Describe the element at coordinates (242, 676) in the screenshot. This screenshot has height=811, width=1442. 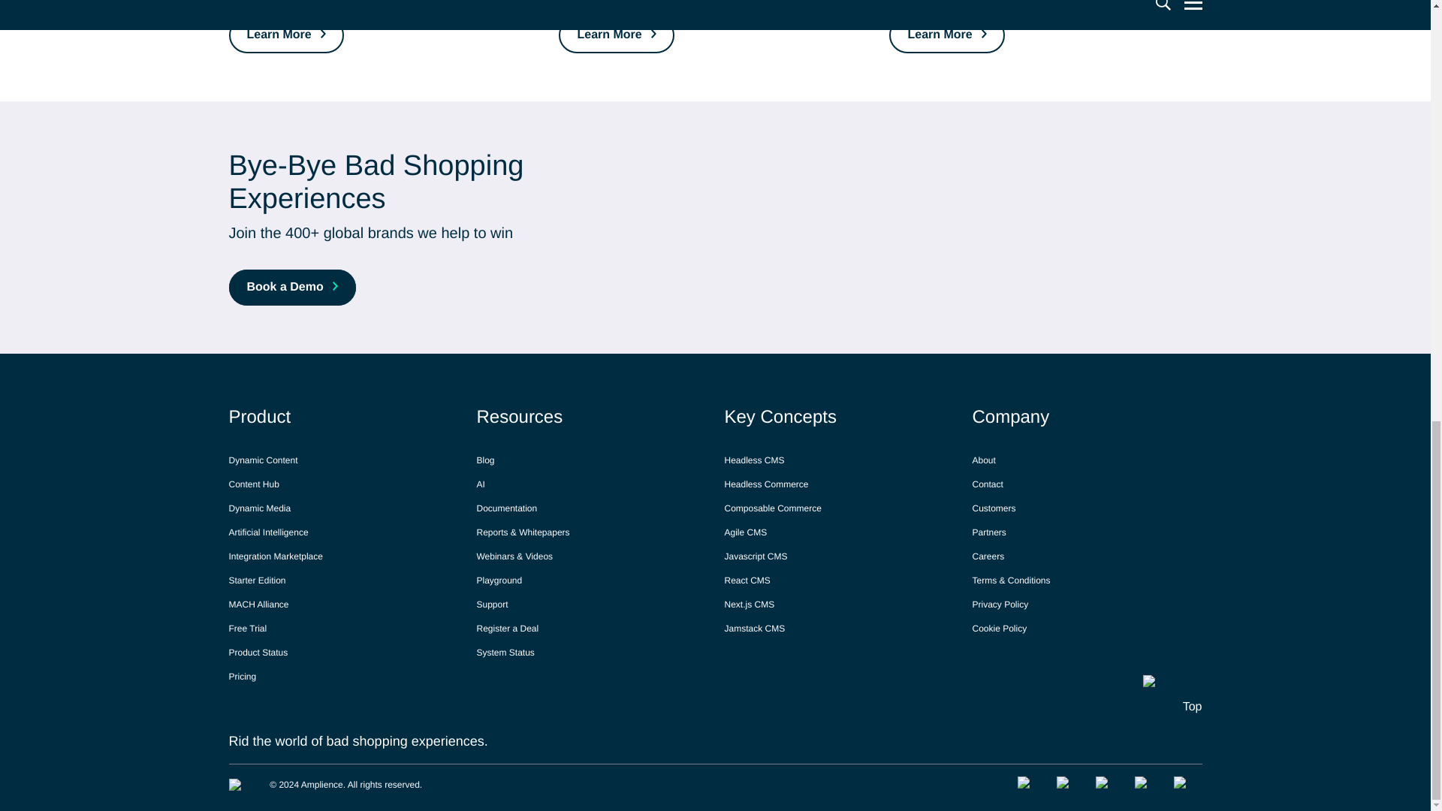
I see `Pricing` at that location.